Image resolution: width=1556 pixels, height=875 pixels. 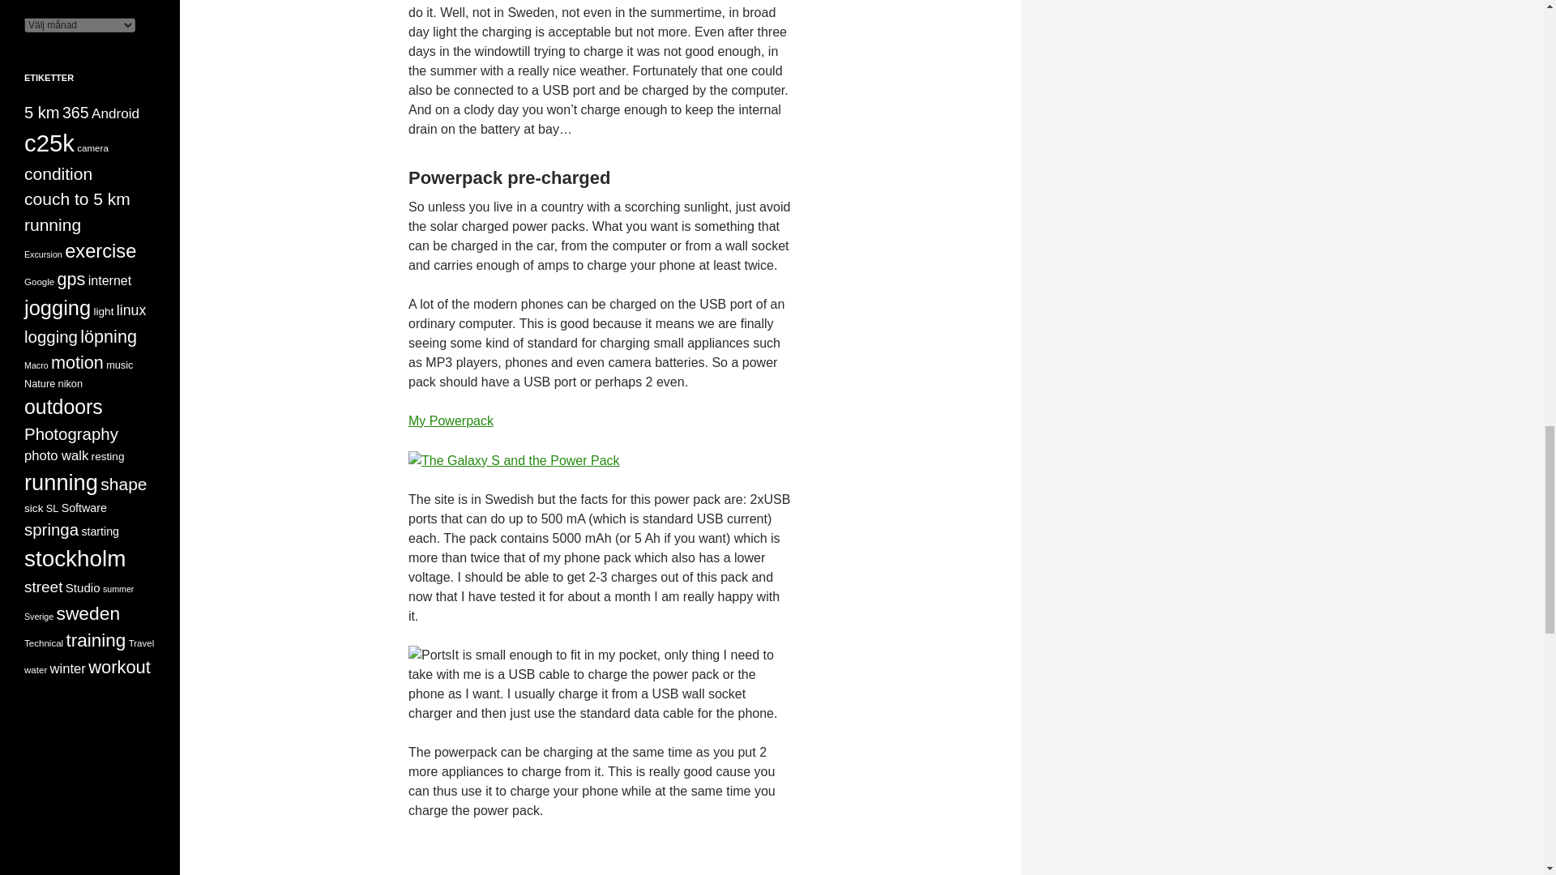 I want to click on The Galaxy S and the Power Pack by ichimusai, on Flickr, so click(x=514, y=459).